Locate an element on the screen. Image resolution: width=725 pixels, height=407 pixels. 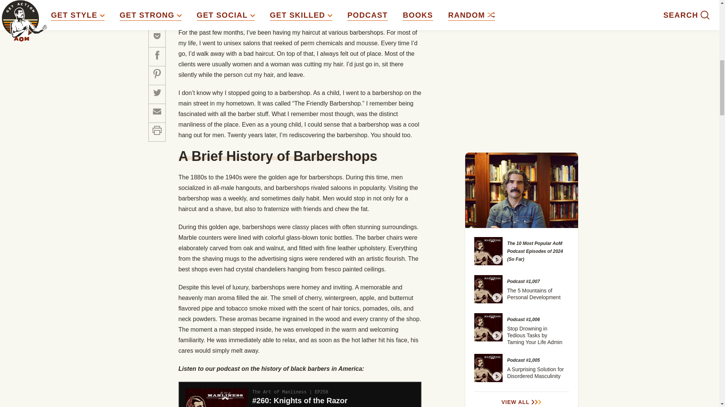
barber4 is located at coordinates (288, 6).